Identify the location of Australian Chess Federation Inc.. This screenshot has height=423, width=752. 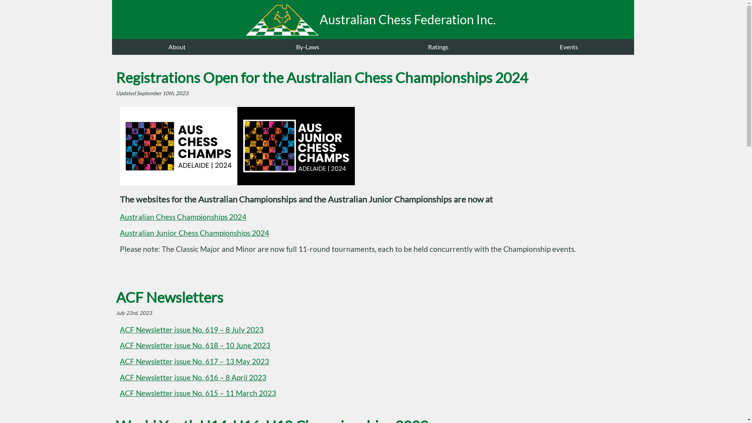
(373, 20).